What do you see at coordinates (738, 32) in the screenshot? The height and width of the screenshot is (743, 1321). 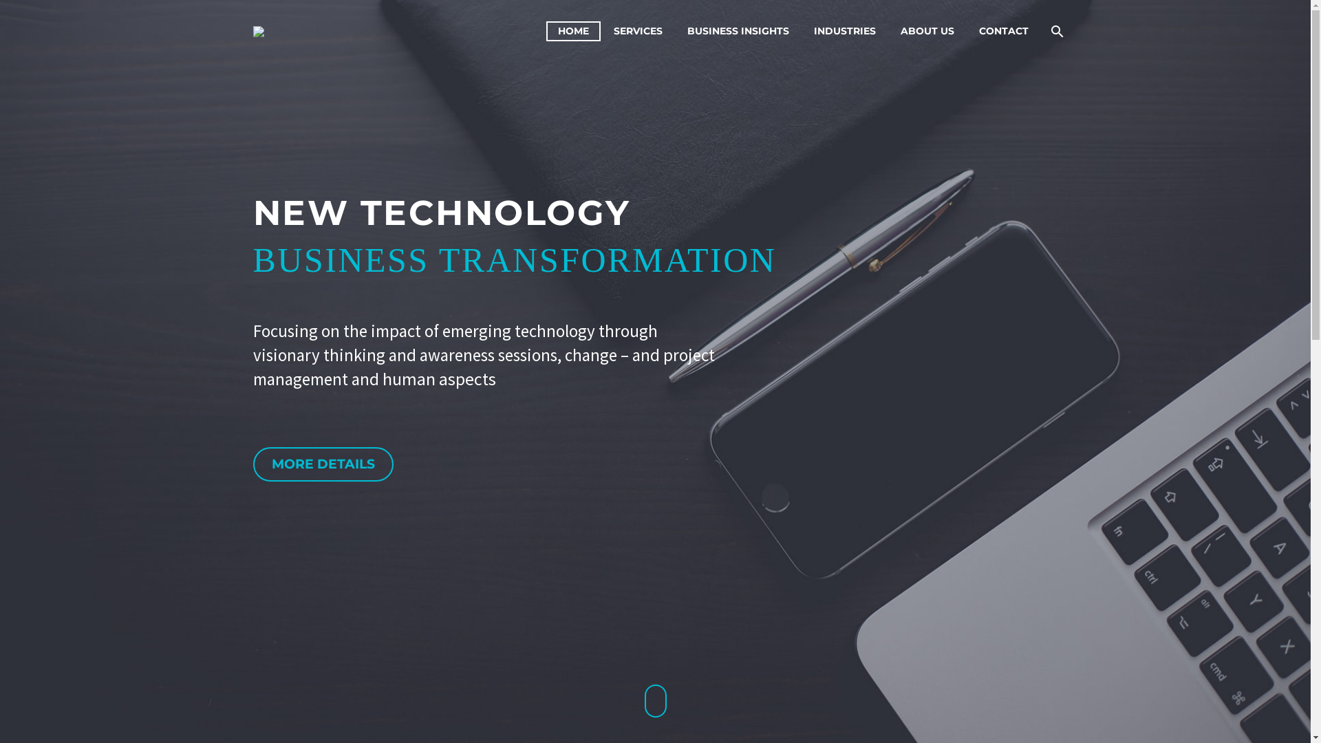 I see `BUSINESS INSIGHTS` at bounding box center [738, 32].